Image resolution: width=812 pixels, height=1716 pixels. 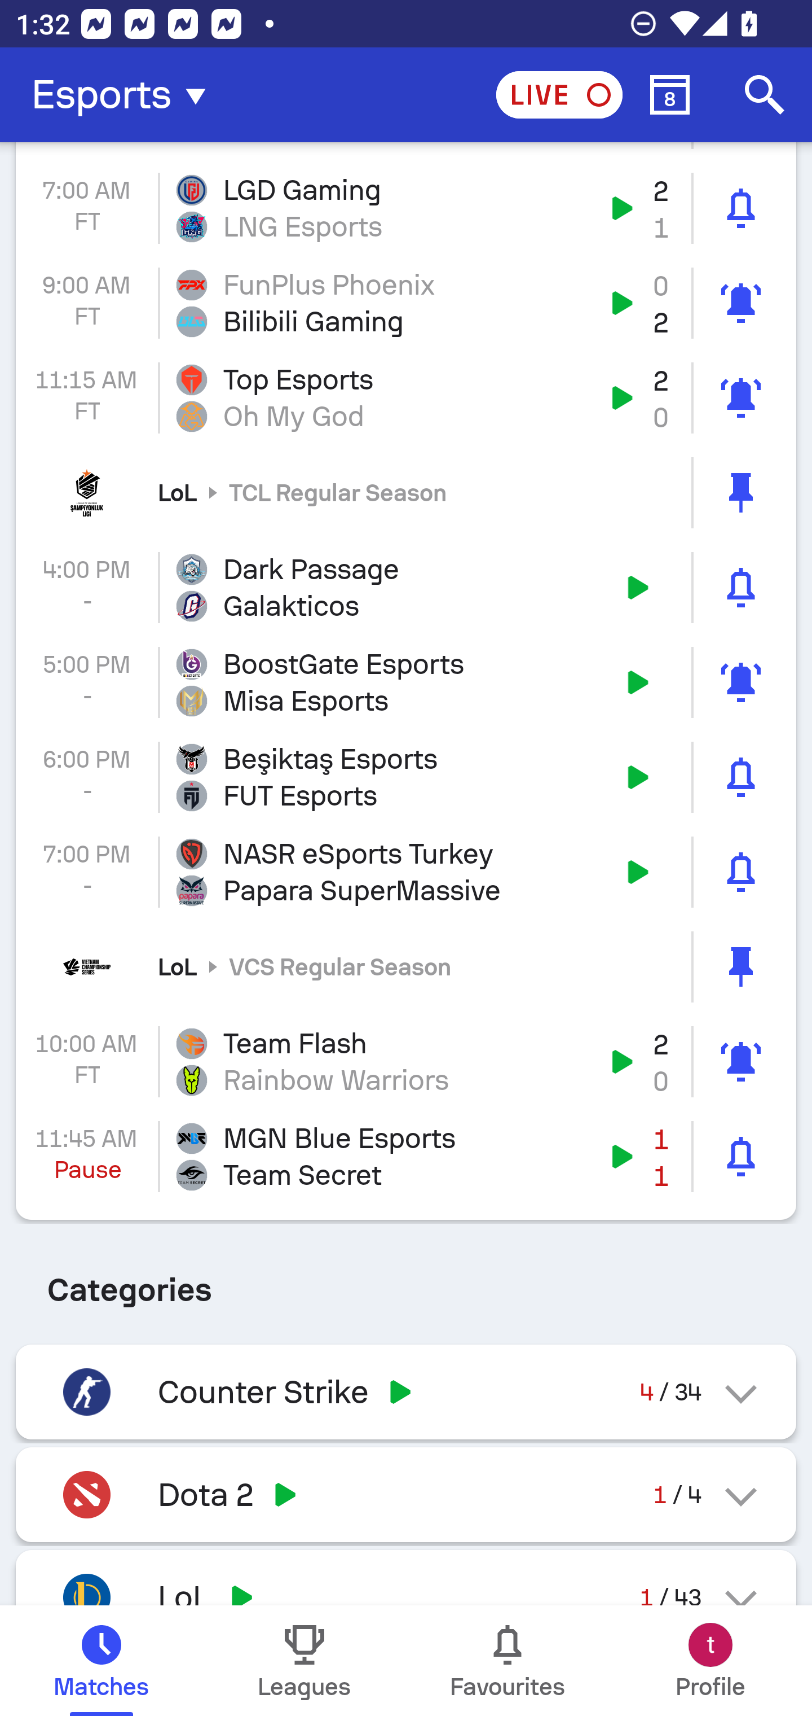 What do you see at coordinates (406, 303) in the screenshot?
I see `9:00 AM FT FunPlus Phoenix Bilibili Gaming 0 2` at bounding box center [406, 303].